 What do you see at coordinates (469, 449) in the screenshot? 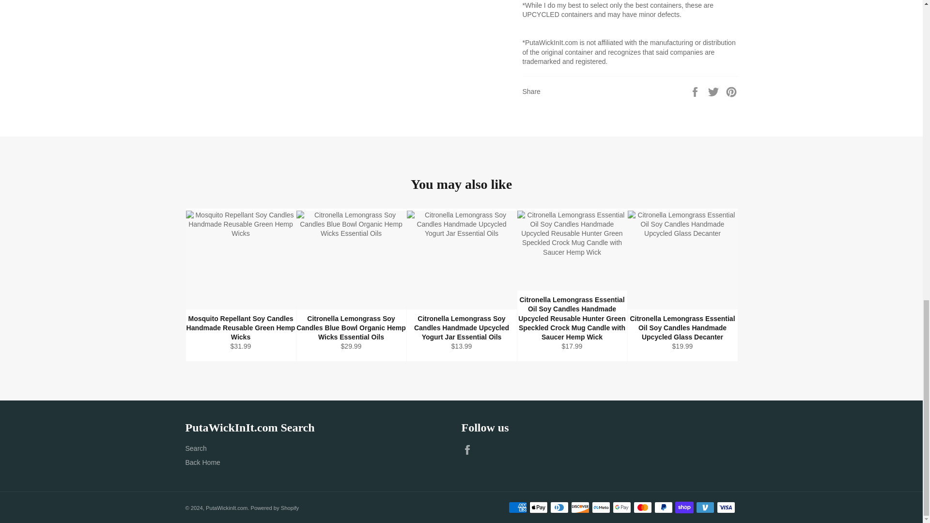
I see `PutaWickinIt.com on Facebook` at bounding box center [469, 449].